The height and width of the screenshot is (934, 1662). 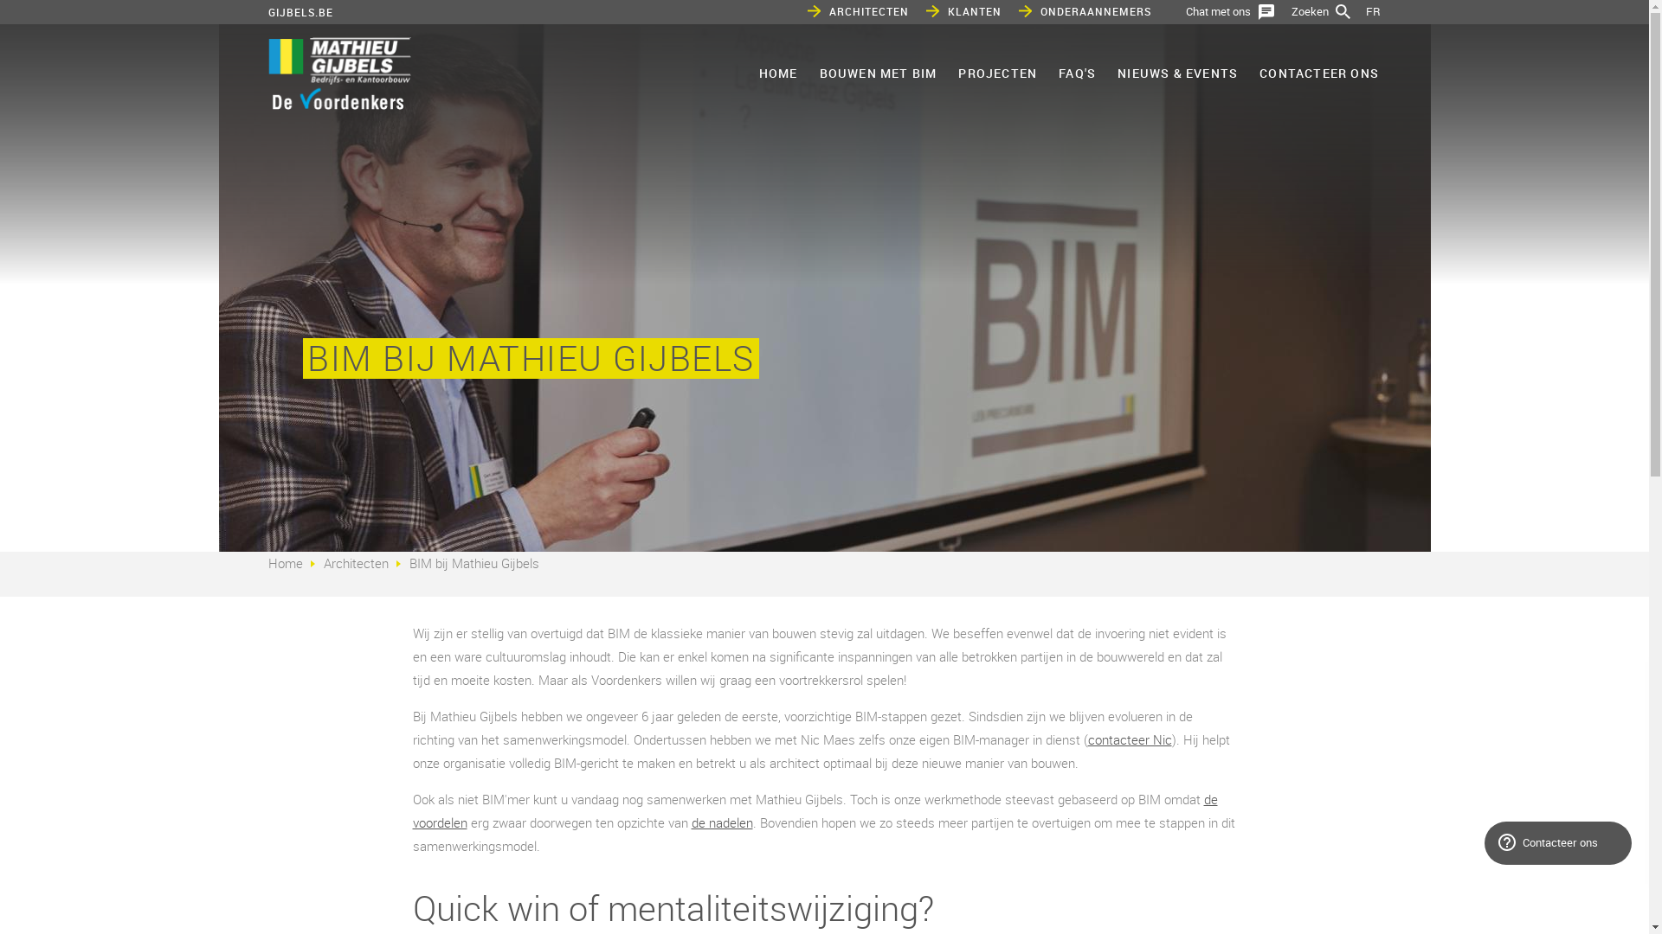 What do you see at coordinates (1318, 74) in the screenshot?
I see `CONTACTEER ONS` at bounding box center [1318, 74].